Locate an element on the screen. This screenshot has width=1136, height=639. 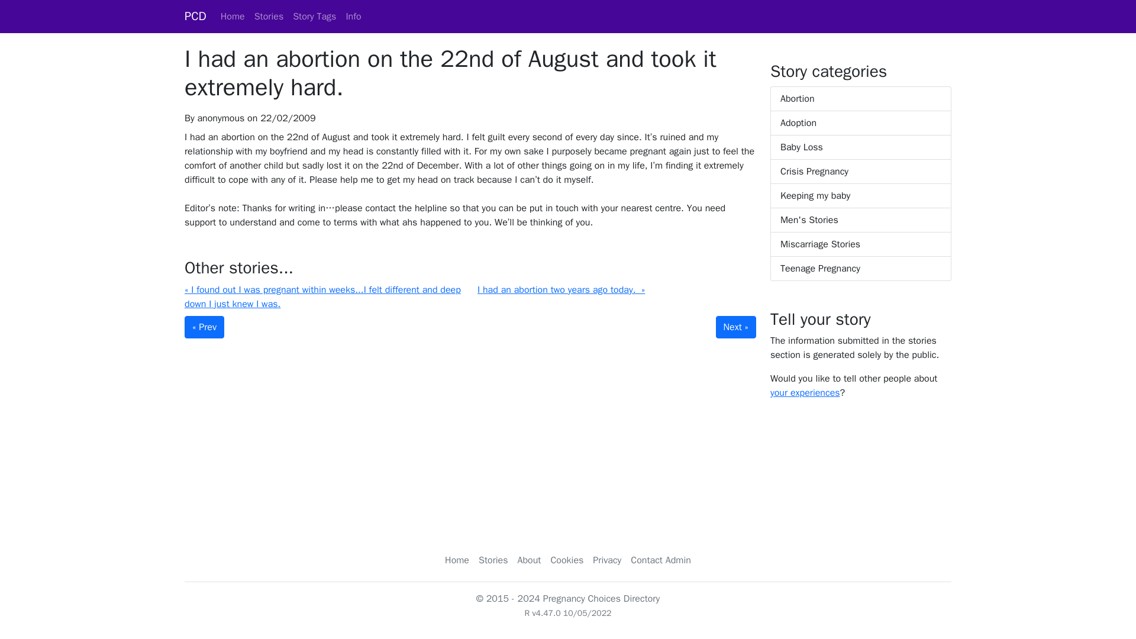
Home is located at coordinates (457, 560).